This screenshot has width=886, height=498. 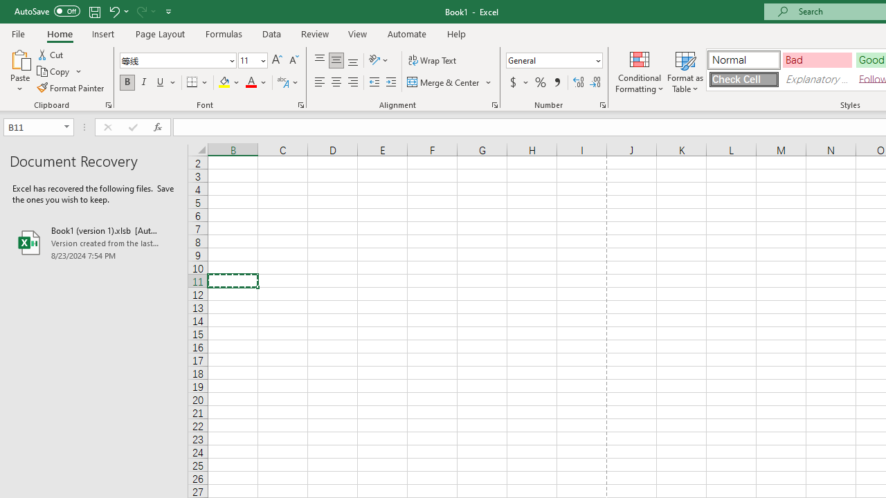 I want to click on Font Color, so click(x=256, y=83).